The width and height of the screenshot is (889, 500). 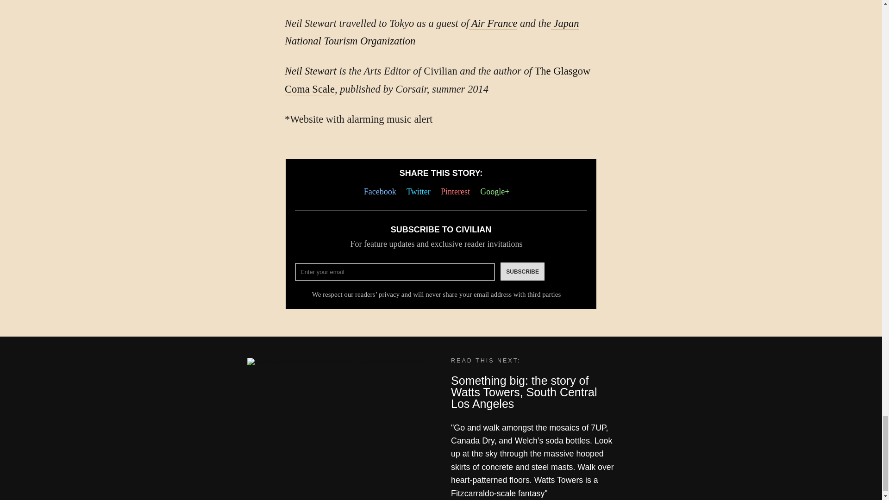 I want to click on Share this story on Pinterest, so click(x=457, y=192).